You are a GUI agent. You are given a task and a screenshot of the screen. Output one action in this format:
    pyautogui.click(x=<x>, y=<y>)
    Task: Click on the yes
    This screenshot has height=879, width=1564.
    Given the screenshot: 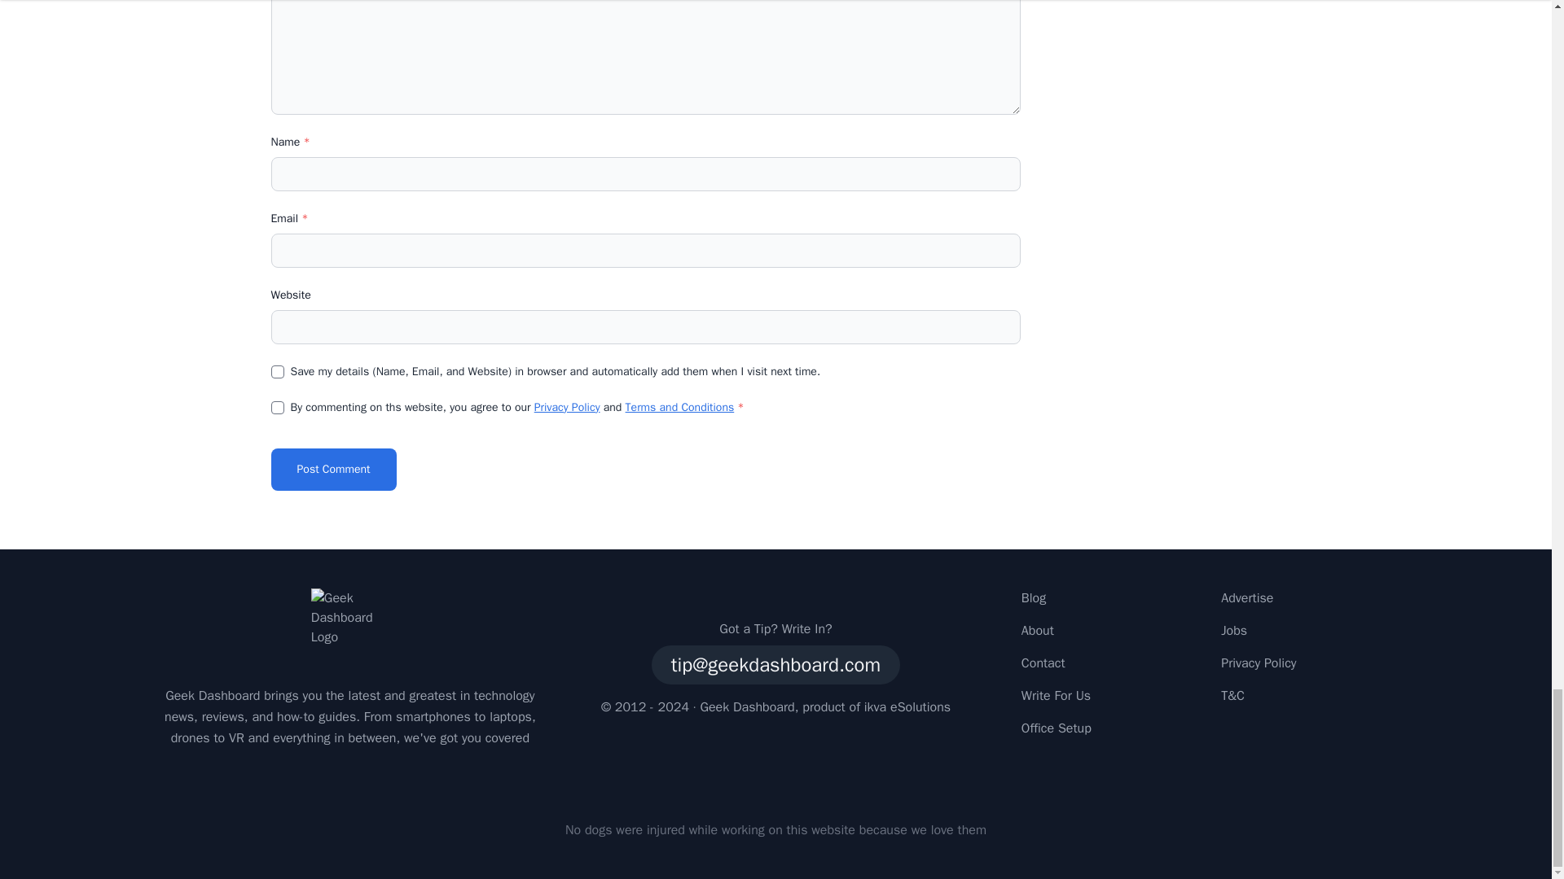 What is the action you would take?
    pyautogui.click(x=277, y=372)
    